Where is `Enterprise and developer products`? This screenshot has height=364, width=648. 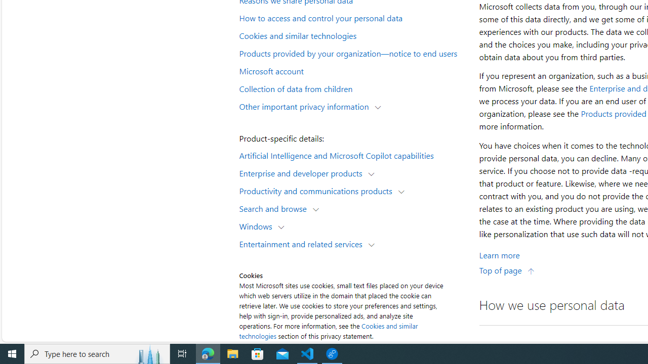 Enterprise and developer products is located at coordinates (303, 173).